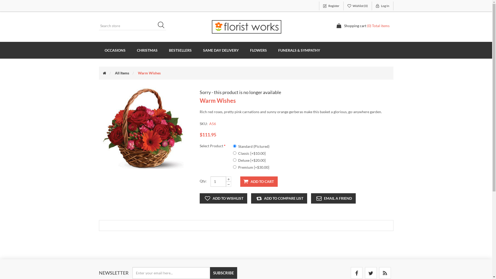 The height and width of the screenshot is (279, 496). What do you see at coordinates (358, 6) in the screenshot?
I see `Wishlist (0)` at bounding box center [358, 6].